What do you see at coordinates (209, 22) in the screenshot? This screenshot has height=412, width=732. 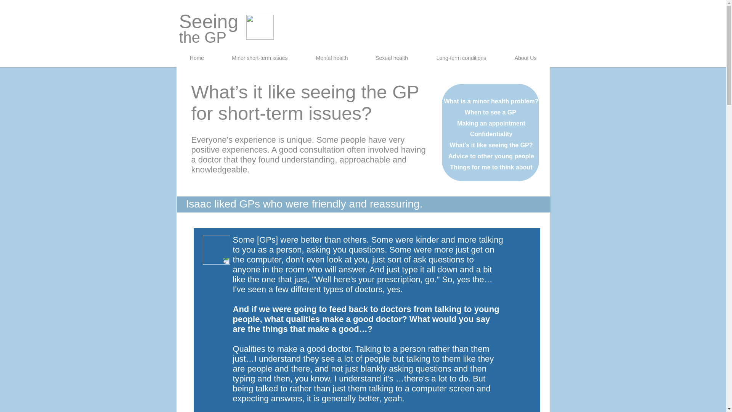 I see `Seeing` at bounding box center [209, 22].